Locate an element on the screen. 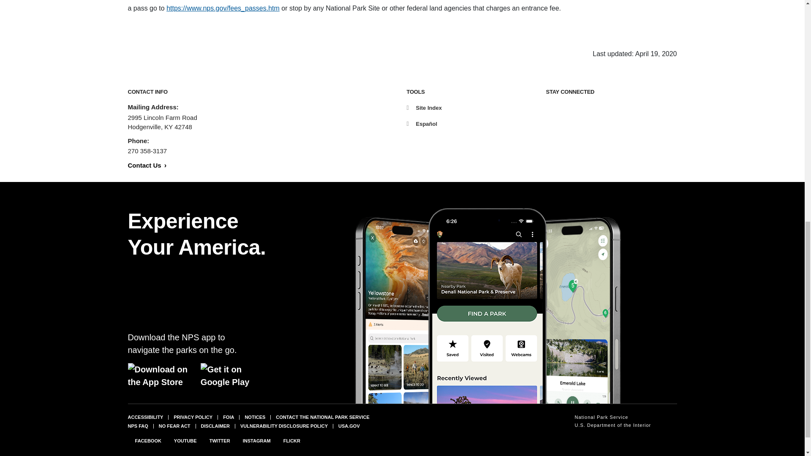 The image size is (811, 456). Site Index is located at coordinates (423, 108).